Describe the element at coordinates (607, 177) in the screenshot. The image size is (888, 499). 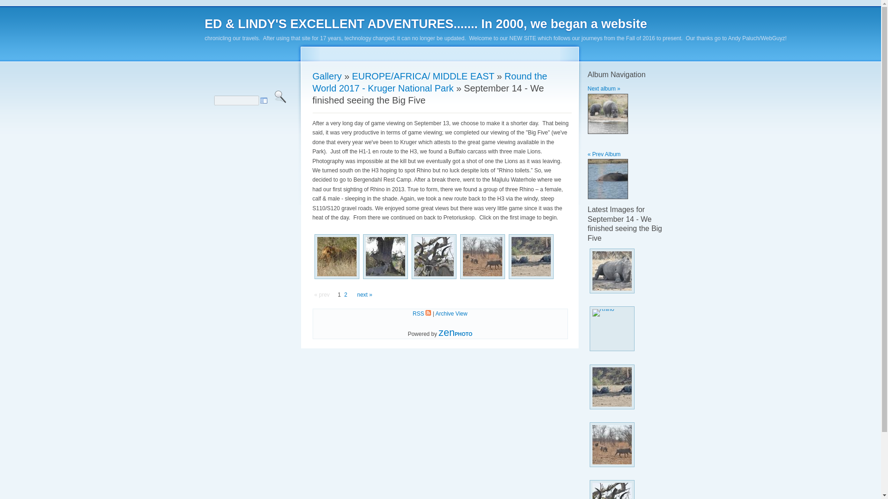
I see `Prev Album` at that location.